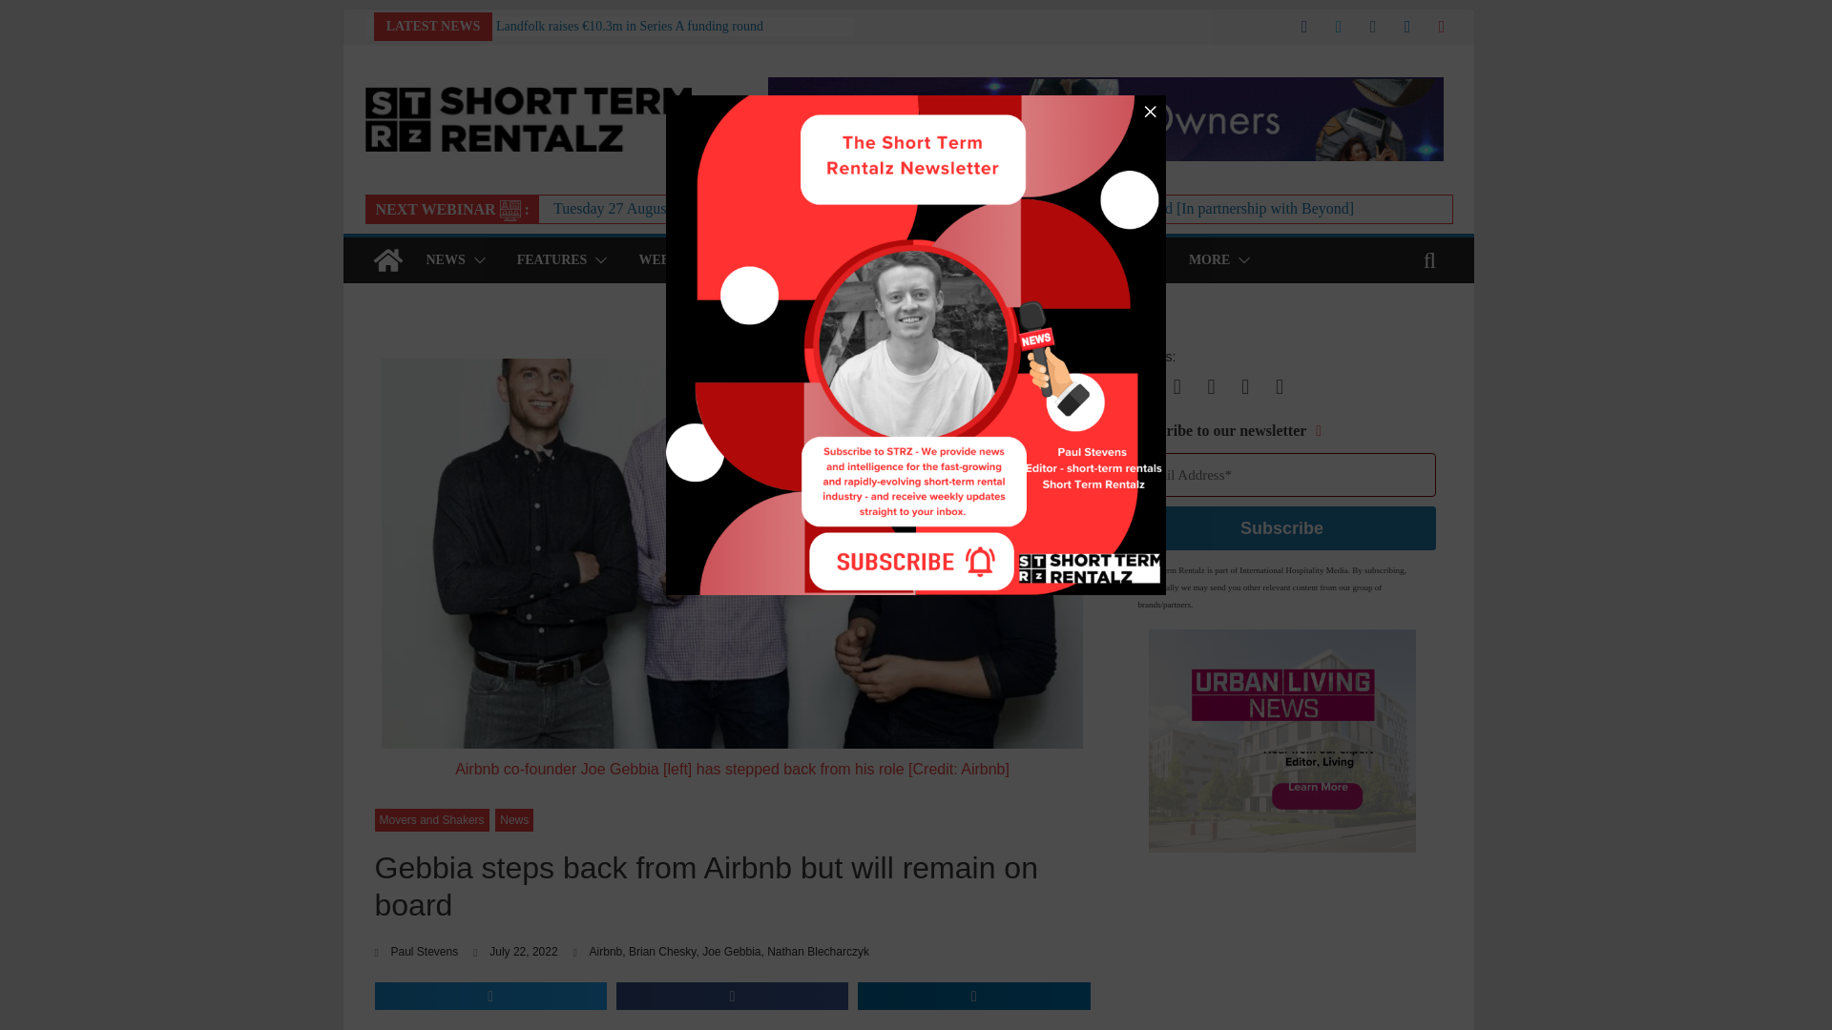 The height and width of the screenshot is (1030, 1832). What do you see at coordinates (1282, 528) in the screenshot?
I see `Subscribe` at bounding box center [1282, 528].